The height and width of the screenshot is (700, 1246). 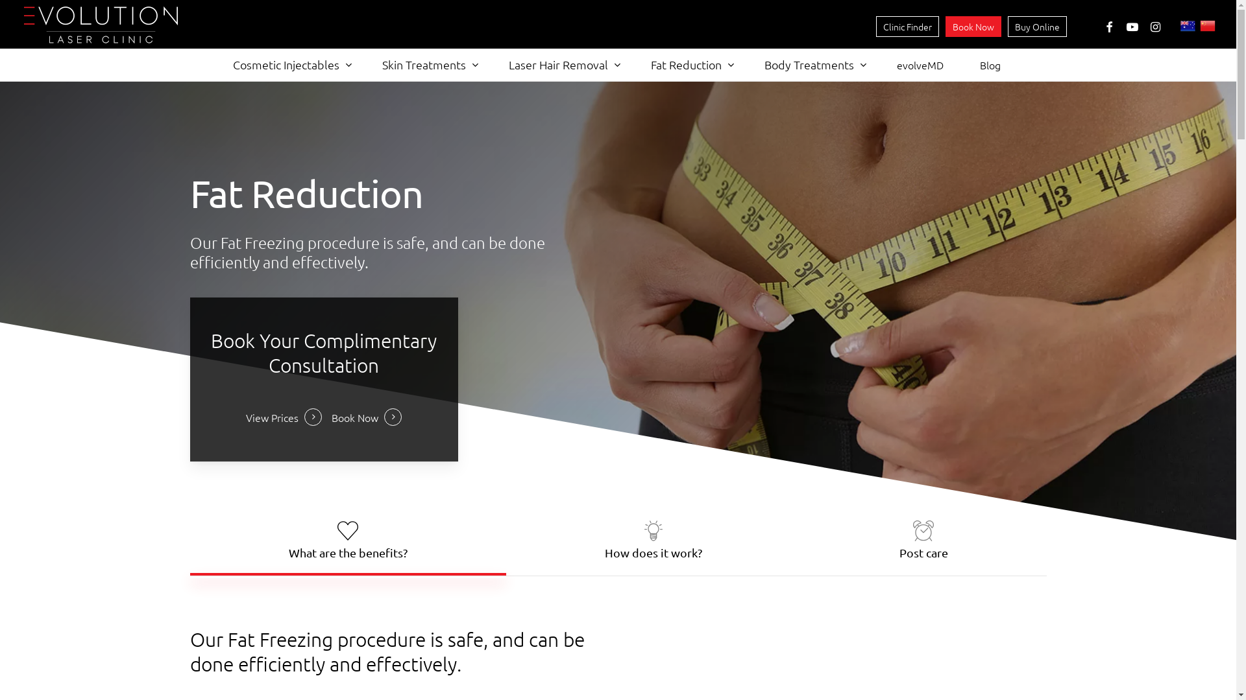 I want to click on Fat Reduction, so click(x=689, y=65).